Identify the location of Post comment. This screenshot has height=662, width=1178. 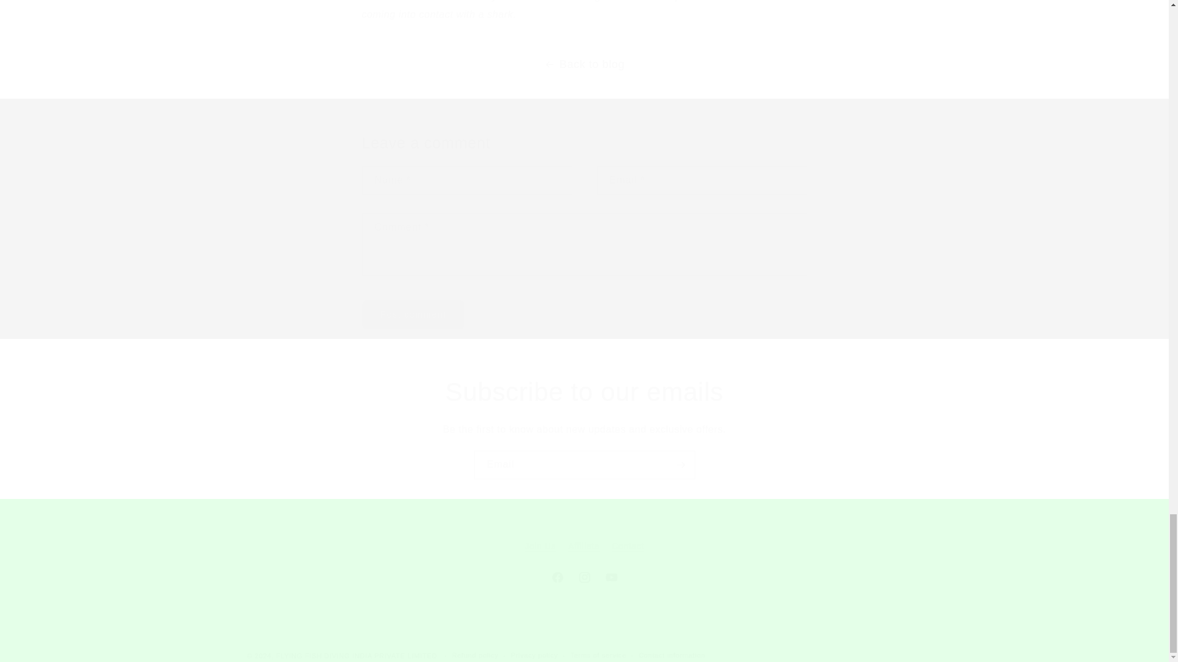
(584, 430).